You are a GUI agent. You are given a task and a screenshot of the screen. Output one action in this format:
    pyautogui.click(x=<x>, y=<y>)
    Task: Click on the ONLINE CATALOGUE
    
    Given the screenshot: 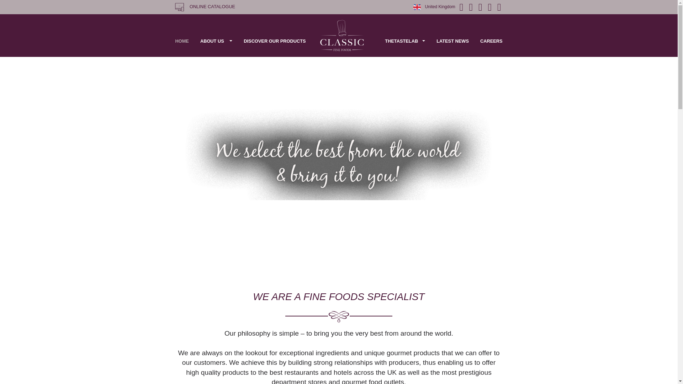 What is the action you would take?
    pyautogui.click(x=255, y=9)
    